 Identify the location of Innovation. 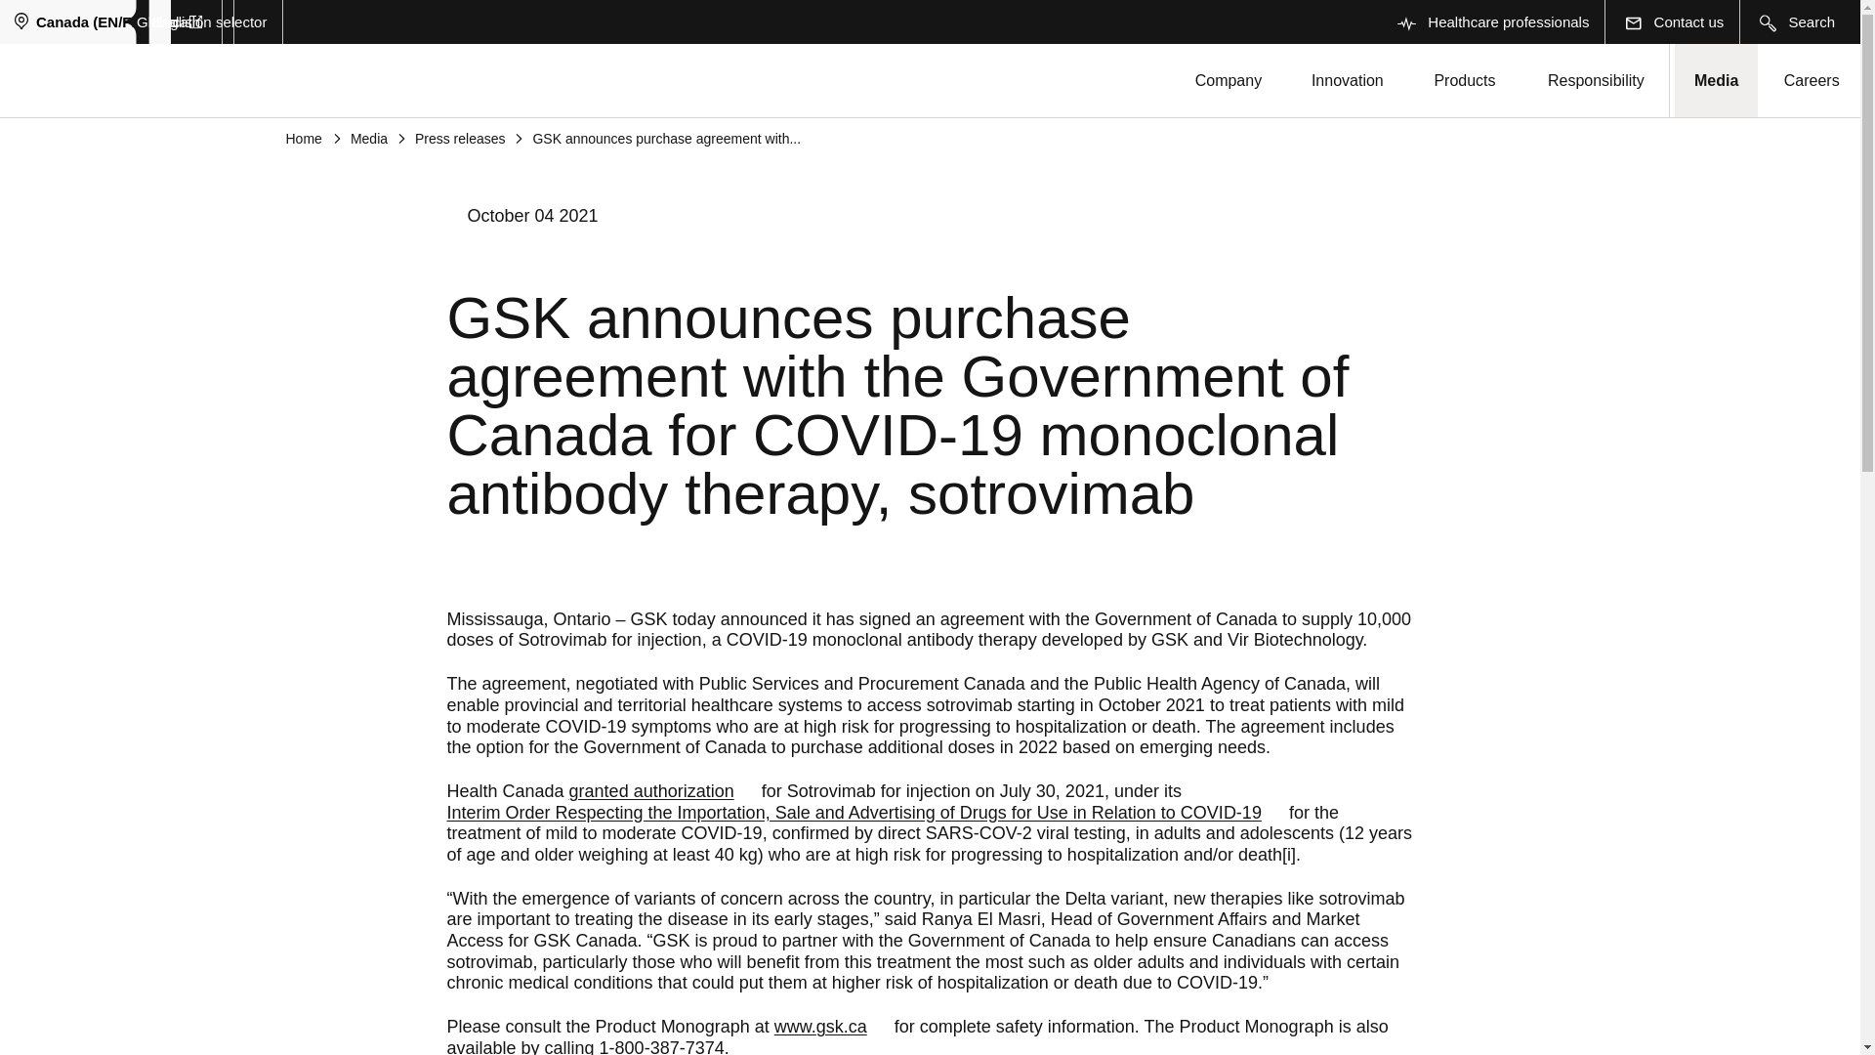
(1348, 80).